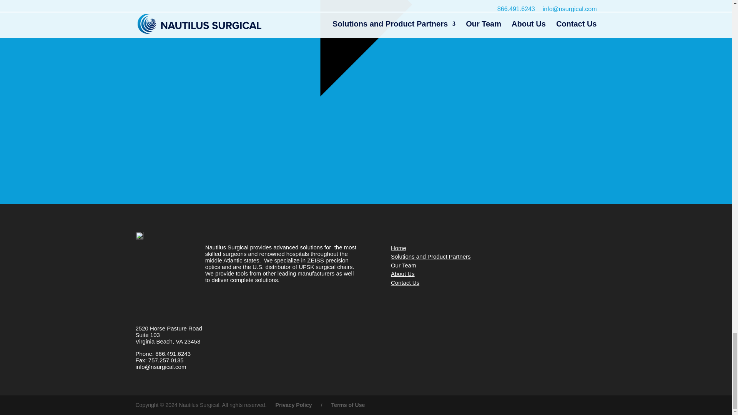 The image size is (738, 415). What do you see at coordinates (403, 274) in the screenshot?
I see `About Us` at bounding box center [403, 274].